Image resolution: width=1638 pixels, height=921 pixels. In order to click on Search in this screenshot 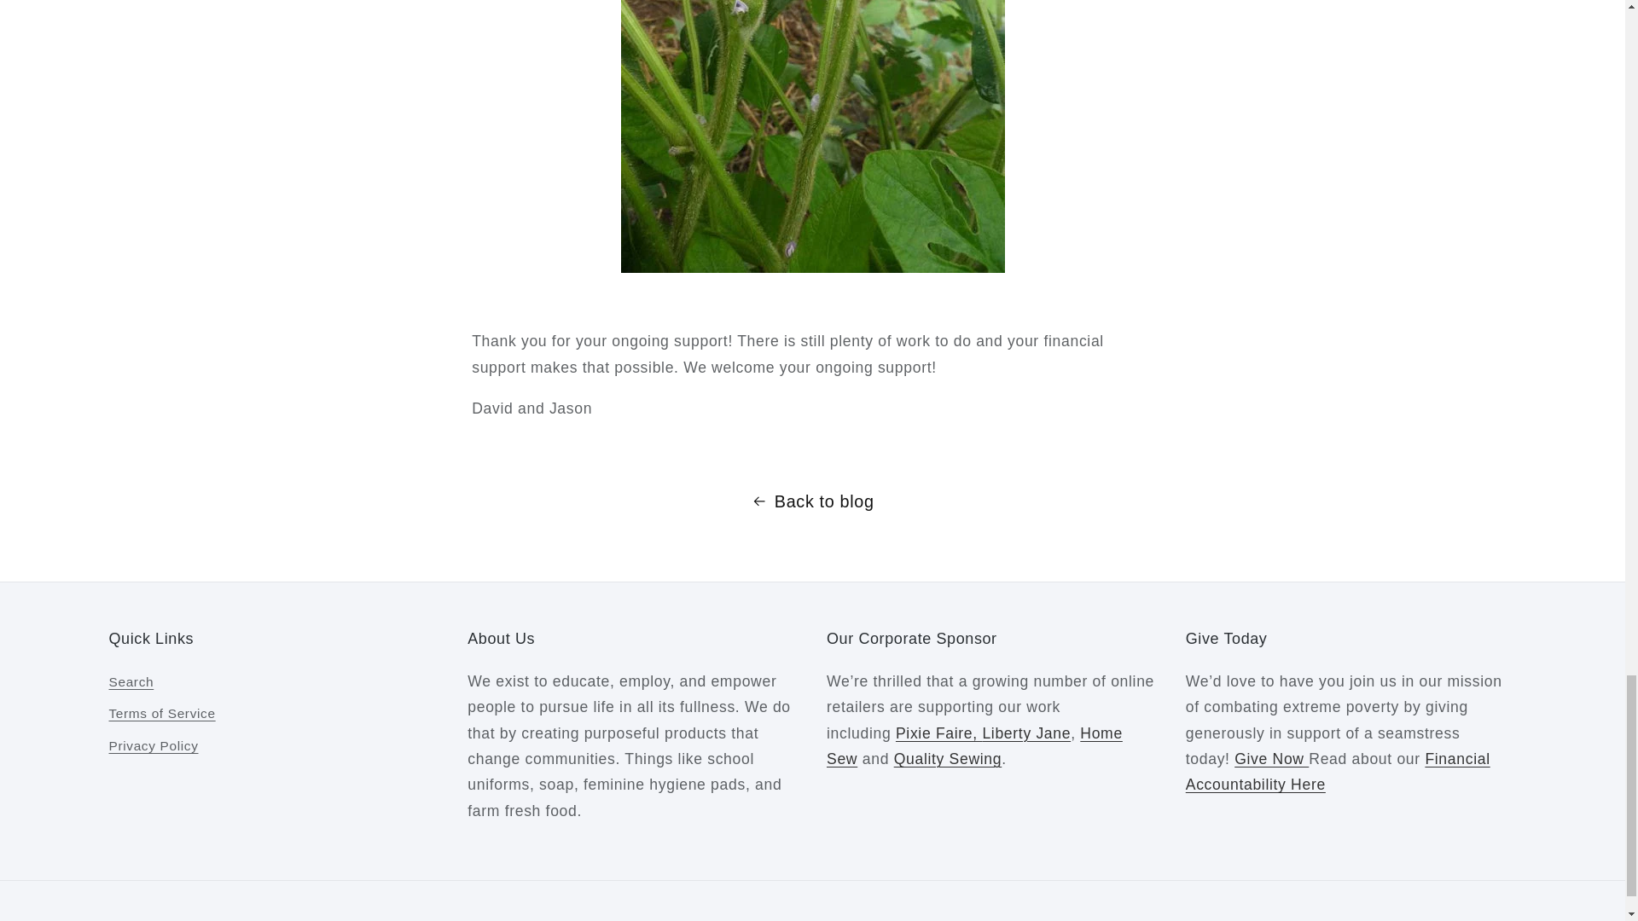, I will do `click(131, 684)`.